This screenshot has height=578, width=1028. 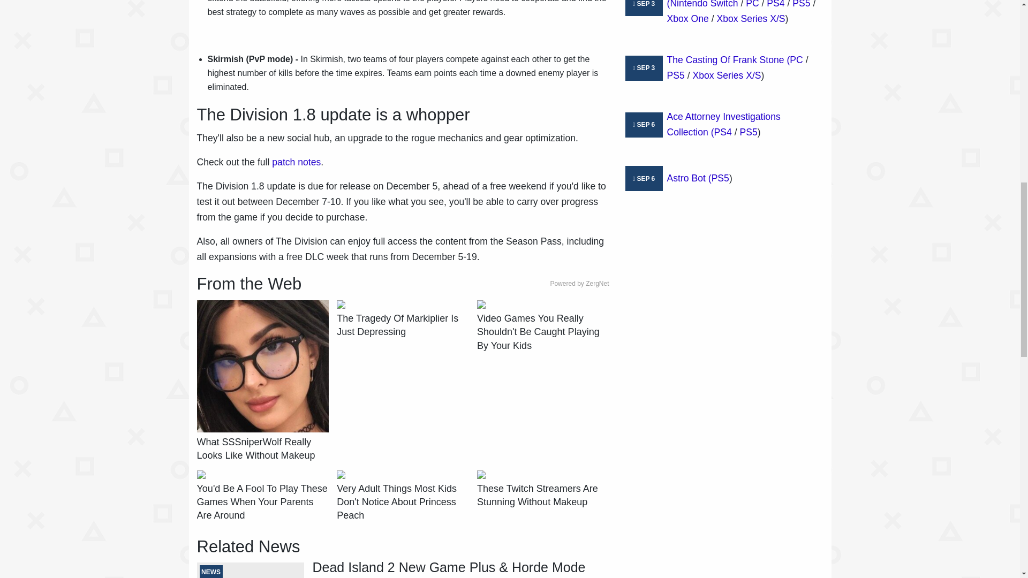 What do you see at coordinates (251, 570) in the screenshot?
I see `NEWS` at bounding box center [251, 570].